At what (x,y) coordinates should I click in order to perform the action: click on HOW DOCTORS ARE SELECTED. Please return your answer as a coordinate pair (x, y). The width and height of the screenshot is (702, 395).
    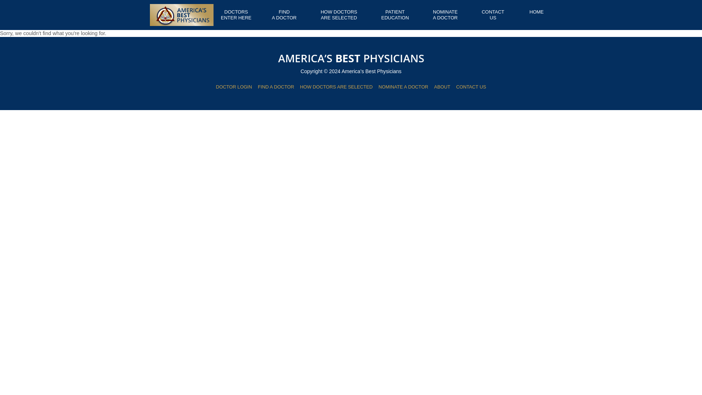
    Looking at the image, I should click on (395, 15).